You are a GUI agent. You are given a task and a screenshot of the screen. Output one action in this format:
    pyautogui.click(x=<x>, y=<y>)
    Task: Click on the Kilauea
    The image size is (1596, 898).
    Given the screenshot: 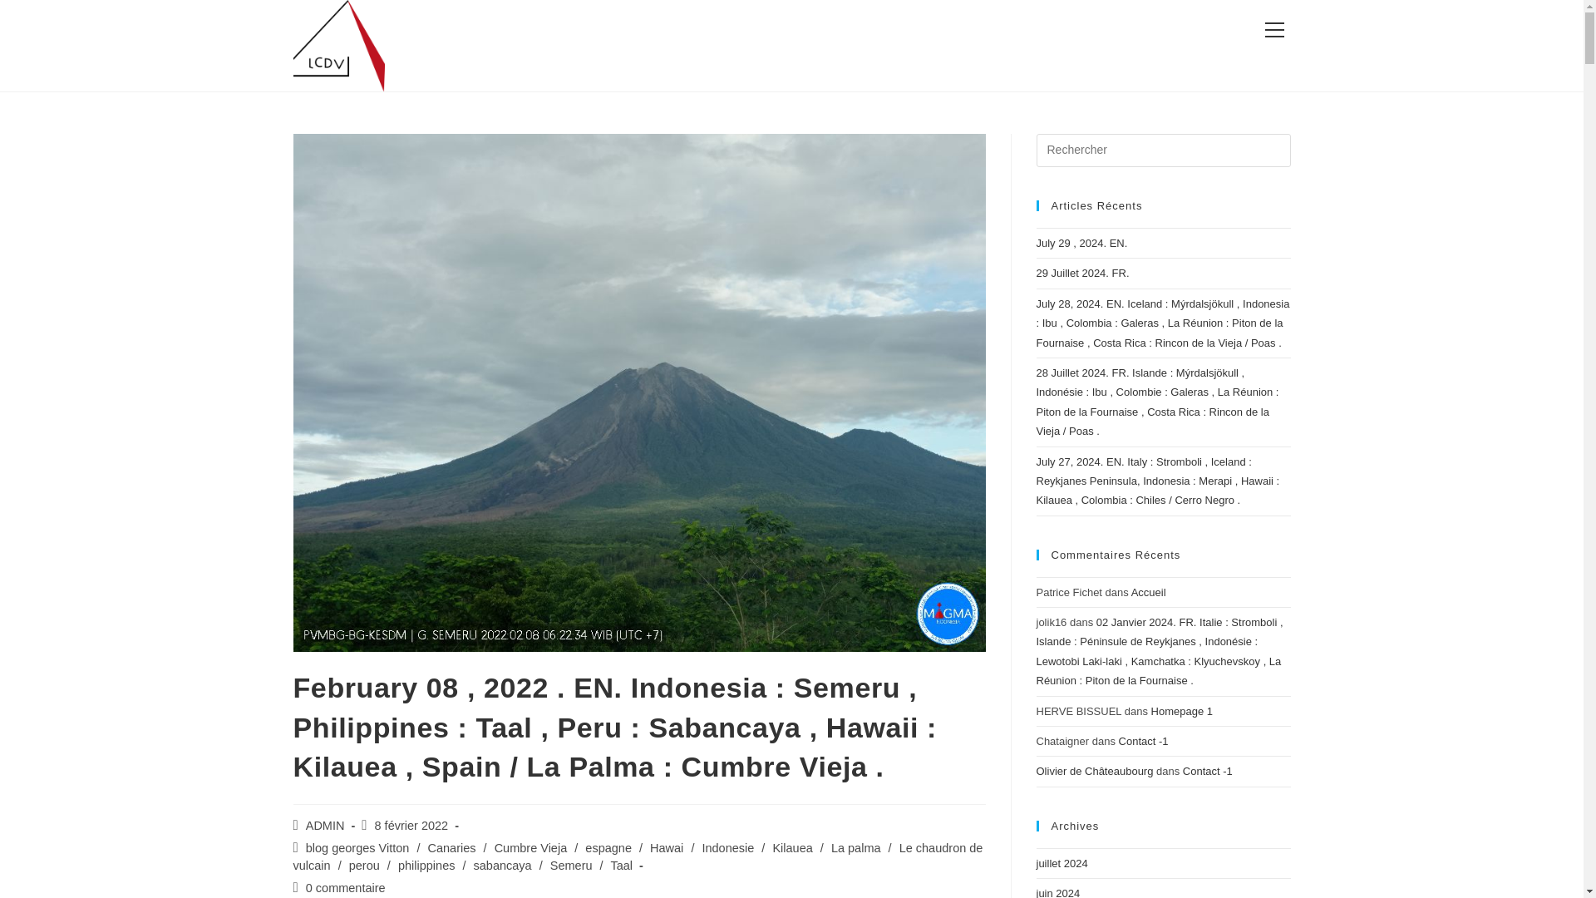 What is the action you would take?
    pyautogui.click(x=792, y=848)
    